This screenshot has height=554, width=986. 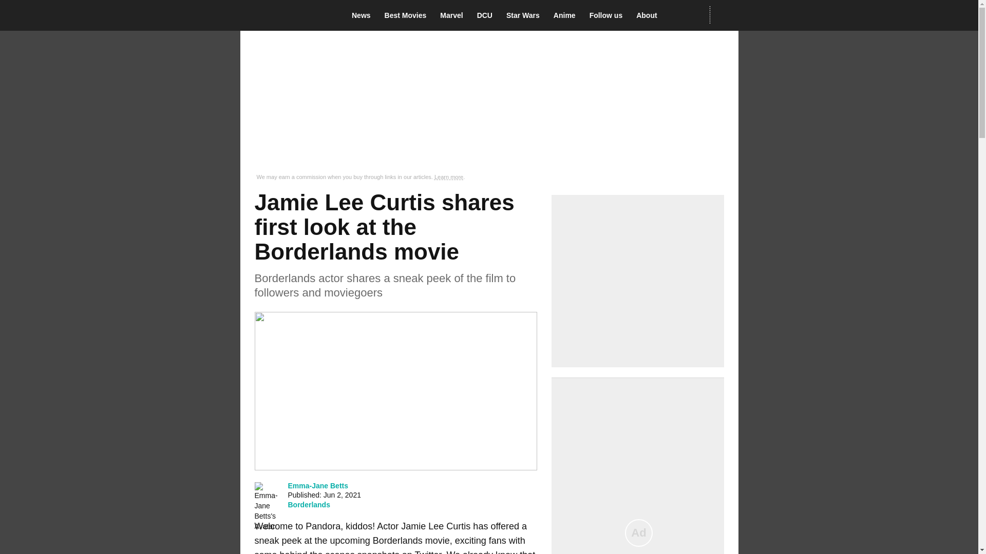 I want to click on DC Comics Universe News, so click(x=488, y=15).